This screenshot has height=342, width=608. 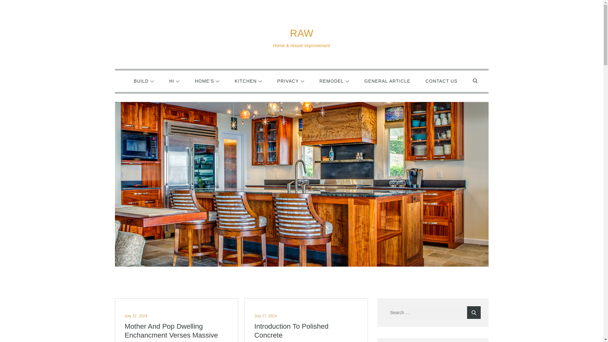 What do you see at coordinates (291, 81) in the screenshot?
I see `PRIVACY` at bounding box center [291, 81].